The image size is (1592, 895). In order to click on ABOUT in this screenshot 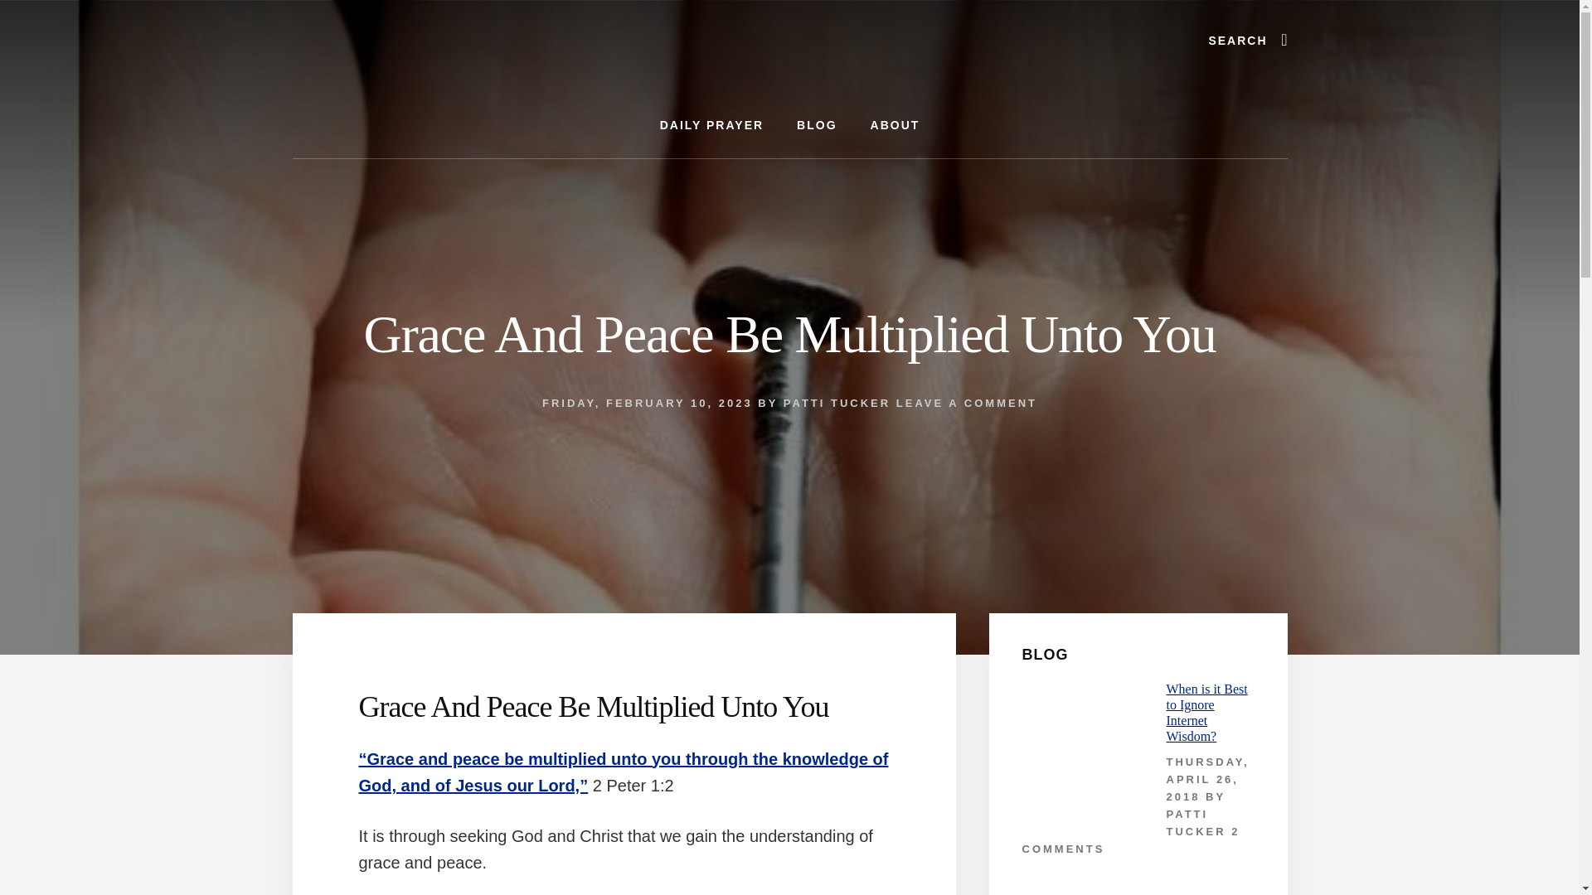, I will do `click(895, 126)`.